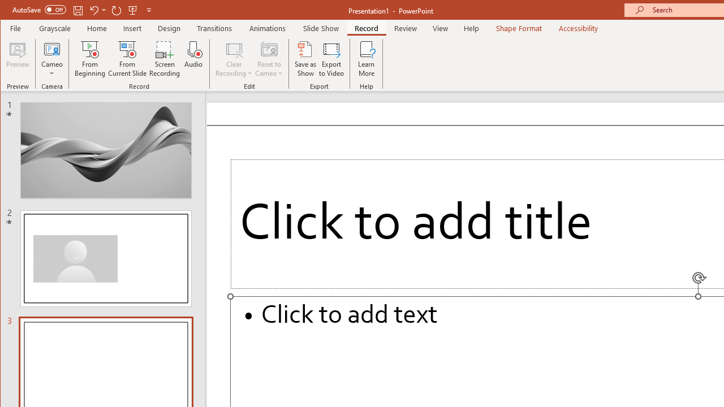 The image size is (724, 407). Describe the element at coordinates (518, 28) in the screenshot. I see `Shape Format` at that location.